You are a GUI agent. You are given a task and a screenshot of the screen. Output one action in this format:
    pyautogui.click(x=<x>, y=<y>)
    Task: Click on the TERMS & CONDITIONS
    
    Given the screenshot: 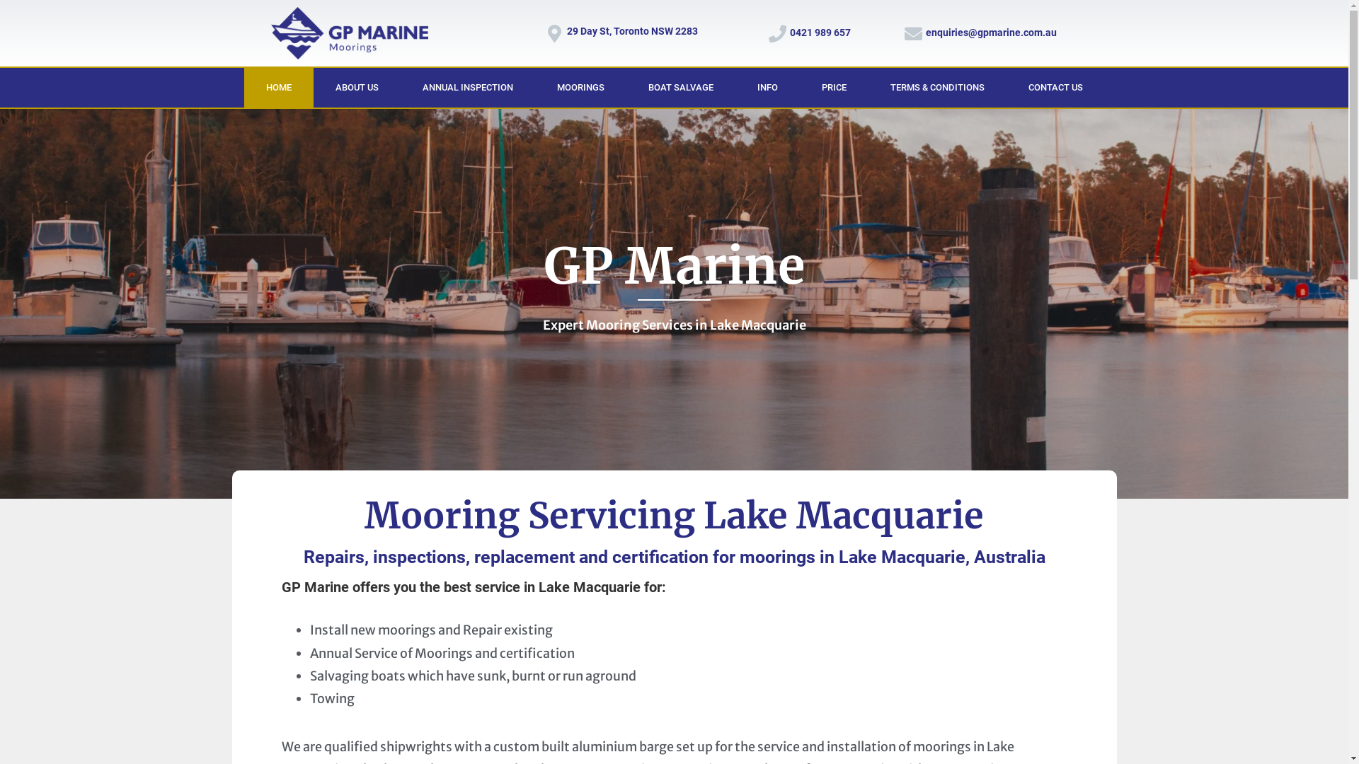 What is the action you would take?
    pyautogui.click(x=937, y=88)
    